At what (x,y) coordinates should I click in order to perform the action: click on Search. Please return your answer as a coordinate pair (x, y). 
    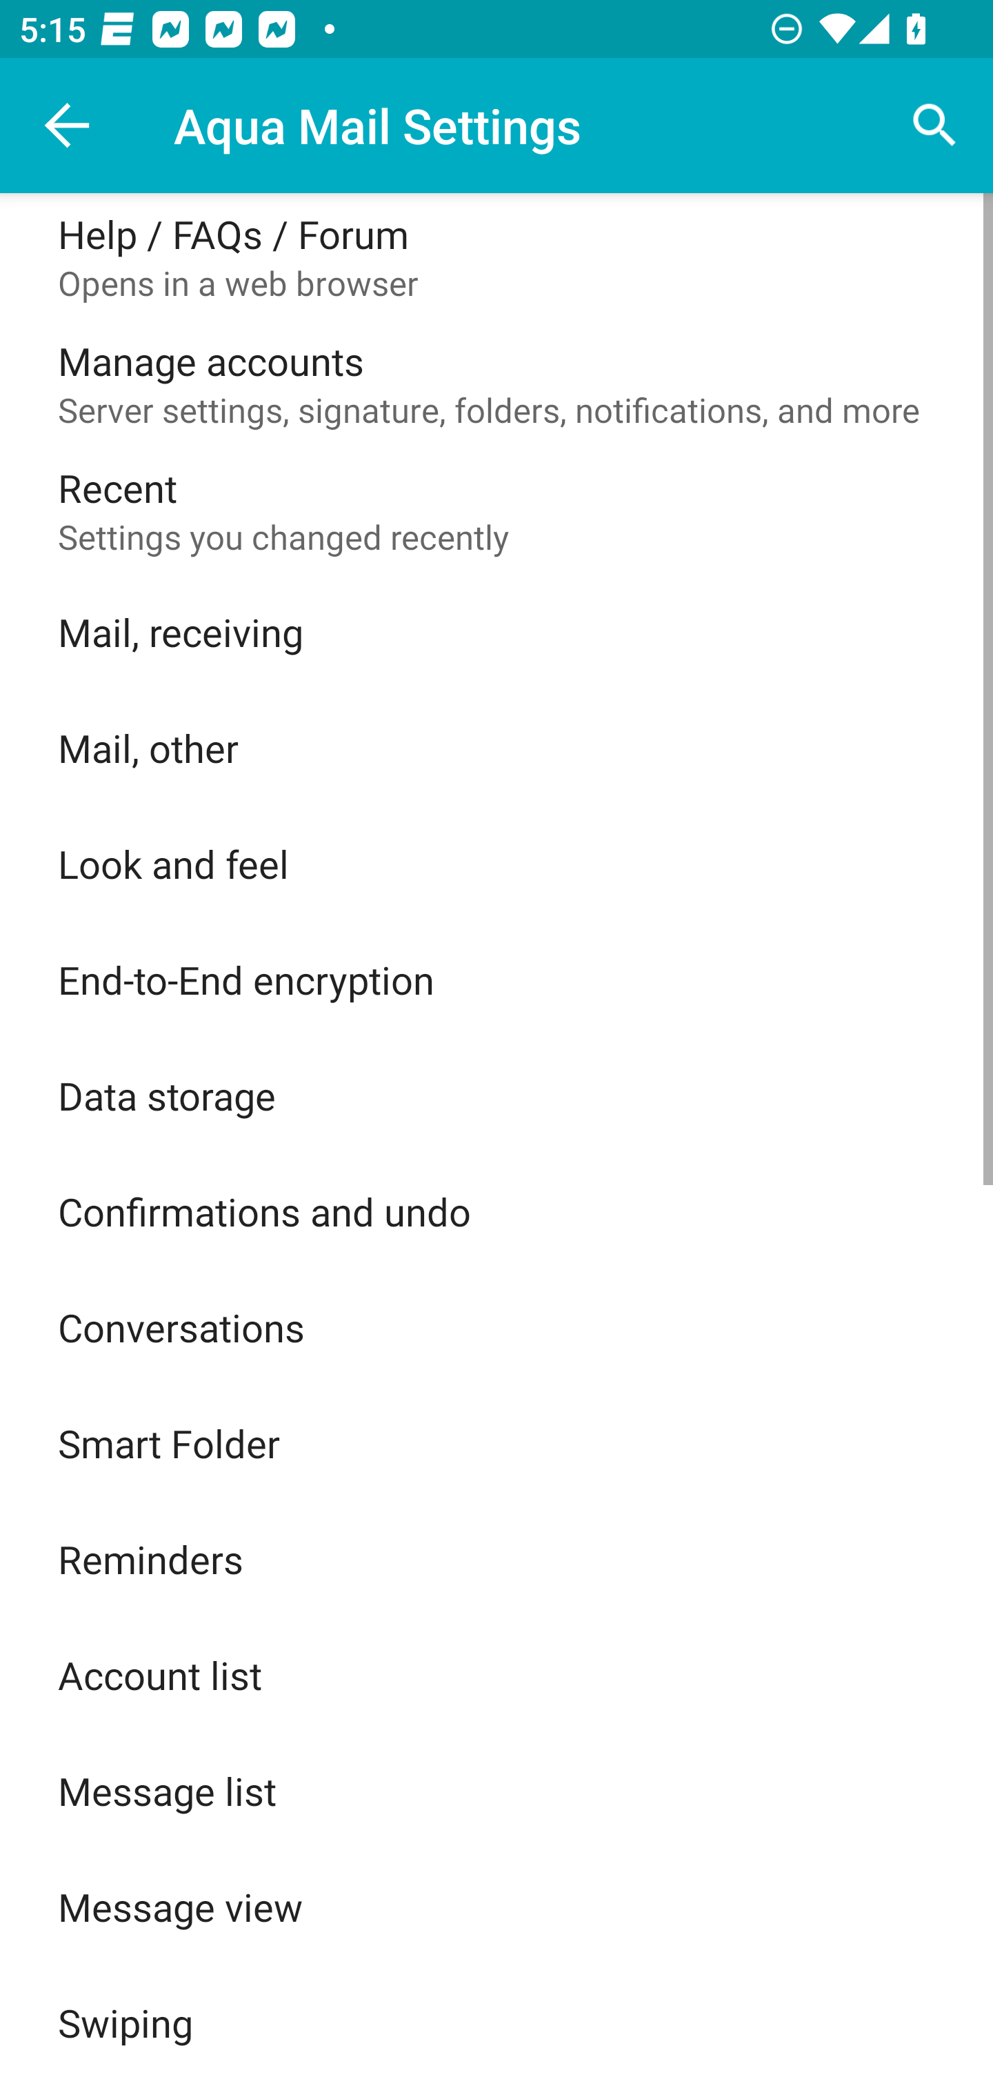
    Looking at the image, I should click on (935, 126).